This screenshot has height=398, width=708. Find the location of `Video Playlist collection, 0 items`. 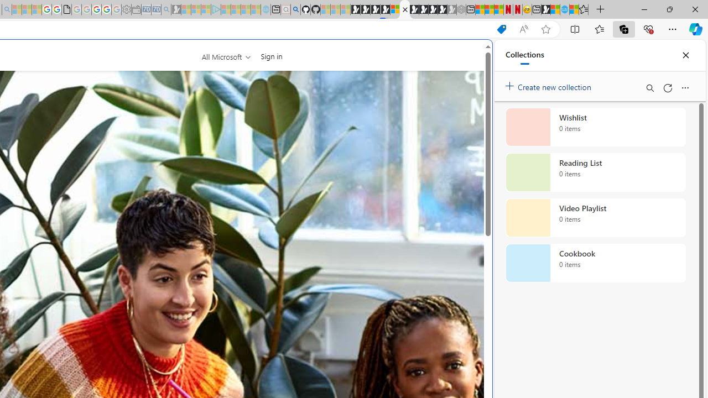

Video Playlist collection, 0 items is located at coordinates (595, 218).